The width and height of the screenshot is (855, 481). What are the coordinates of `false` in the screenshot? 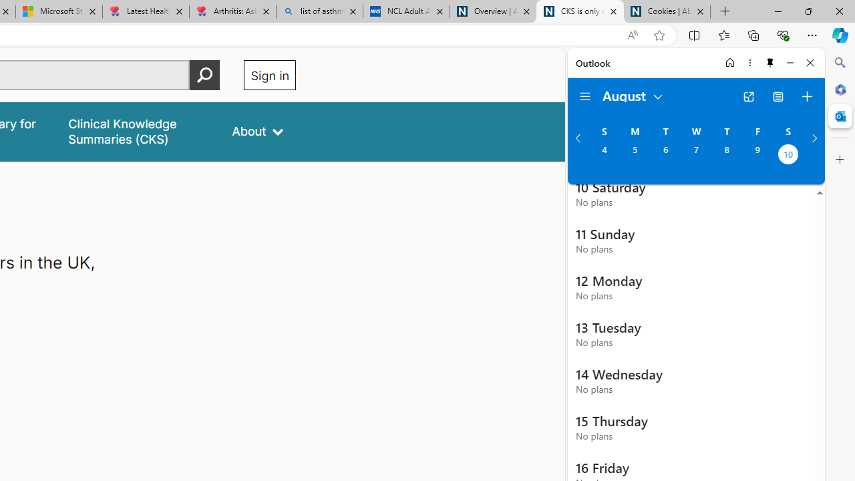 It's located at (138, 131).